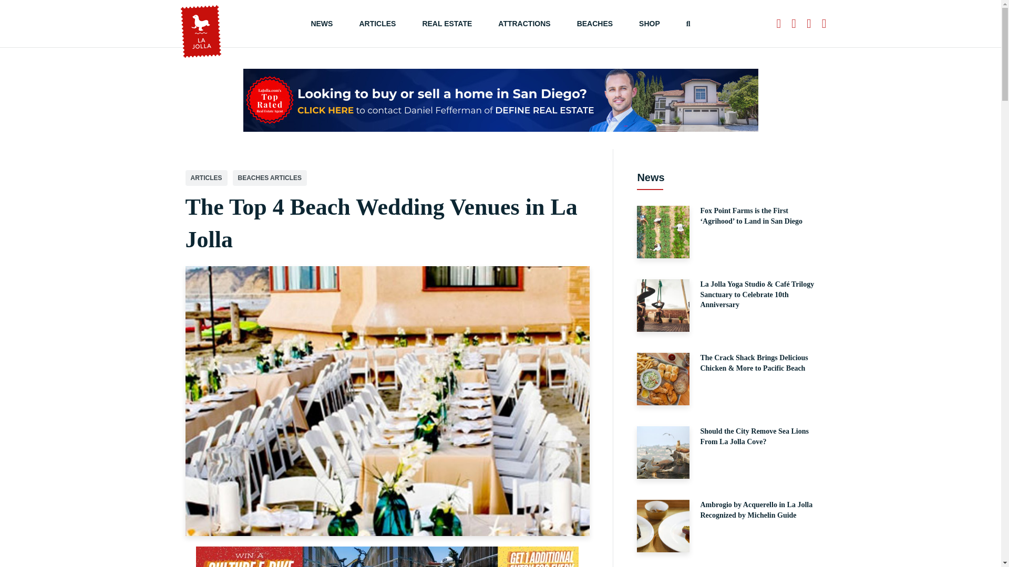  I want to click on SHOP, so click(649, 23).